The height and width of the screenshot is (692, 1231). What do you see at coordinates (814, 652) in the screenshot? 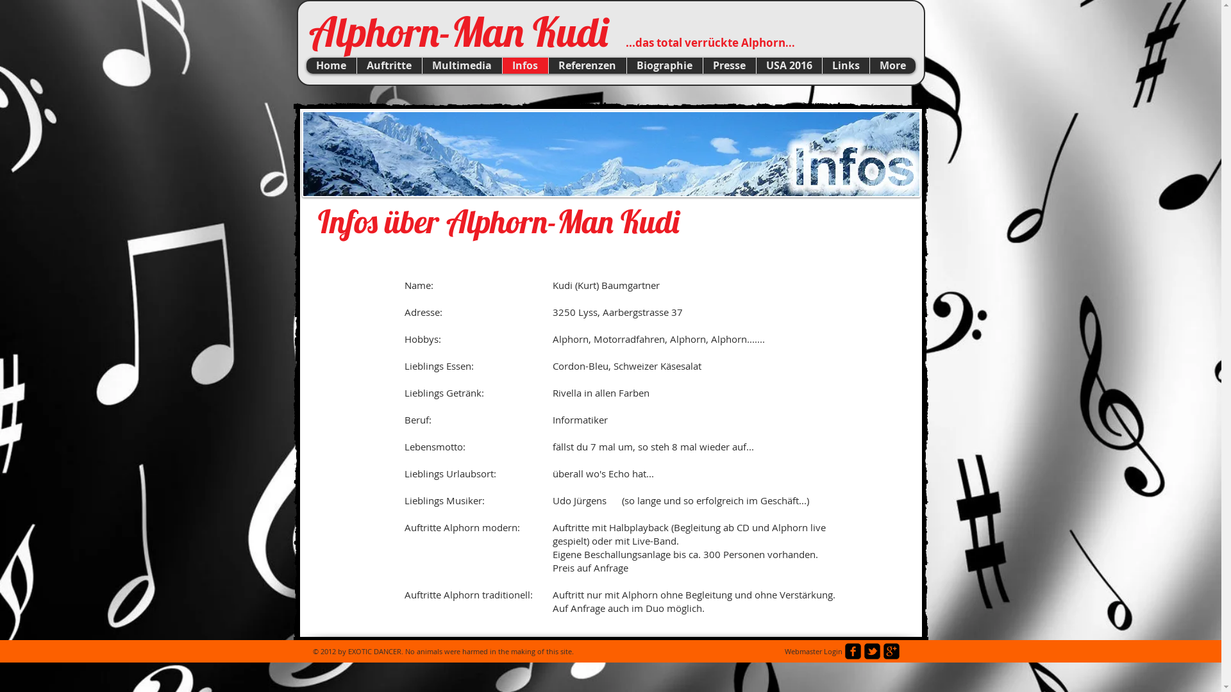
I see `Webmaster Login` at bounding box center [814, 652].